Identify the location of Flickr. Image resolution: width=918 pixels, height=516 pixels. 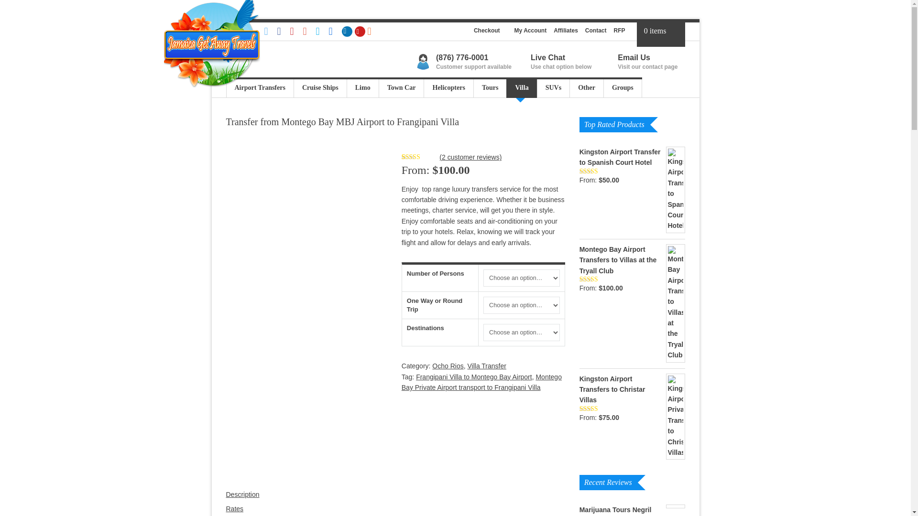
(335, 32).